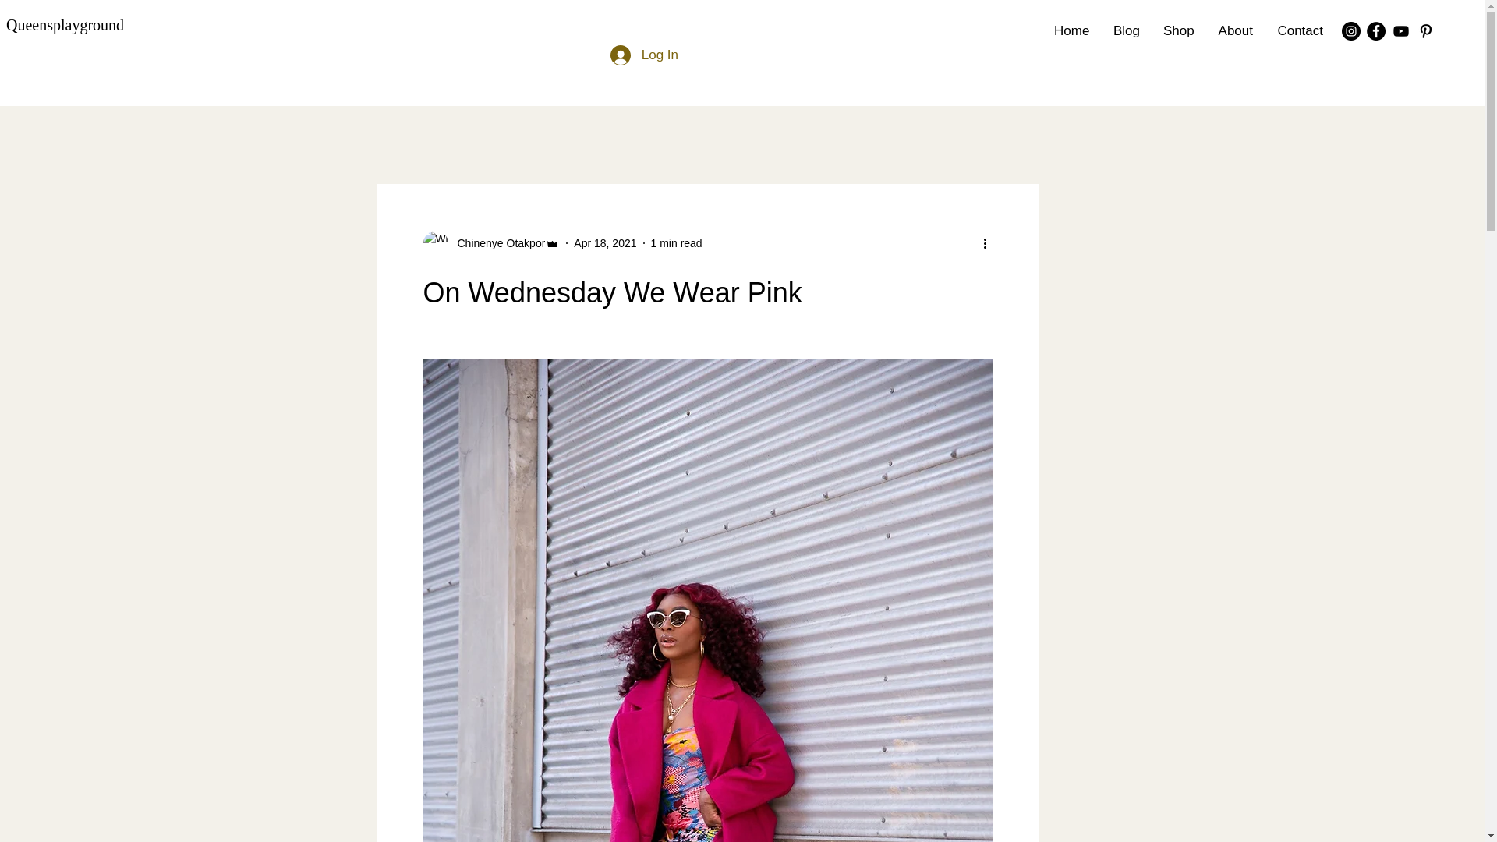 This screenshot has width=1497, height=842. I want to click on Home, so click(1071, 31).